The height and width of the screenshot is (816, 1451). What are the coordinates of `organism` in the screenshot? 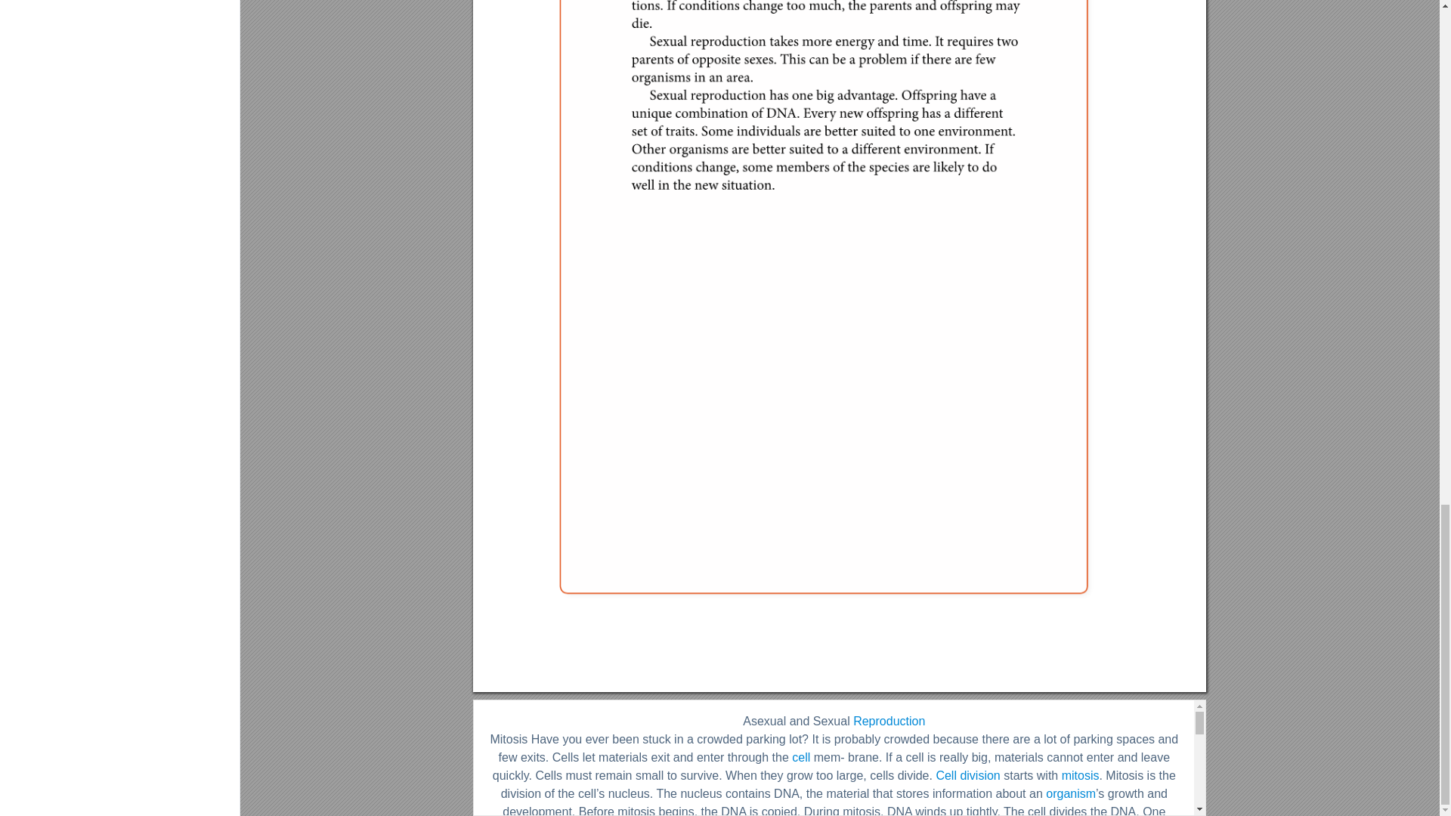 It's located at (1070, 793).